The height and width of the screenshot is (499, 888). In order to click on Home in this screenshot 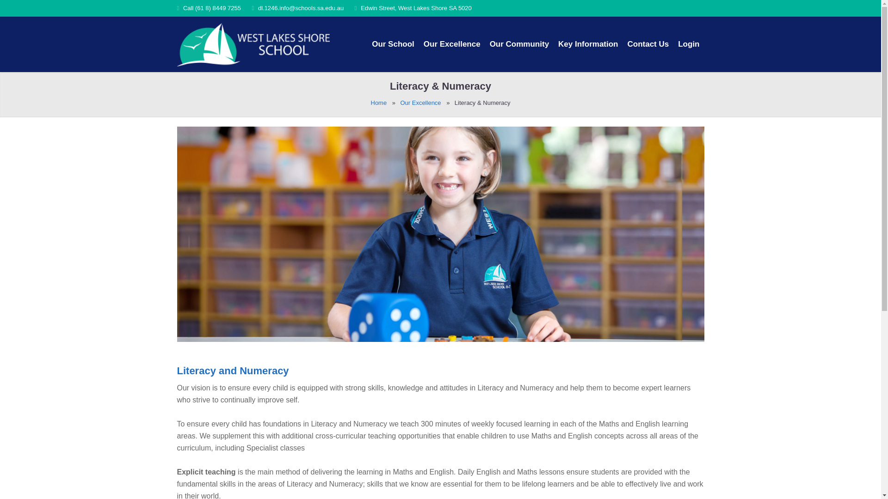, I will do `click(379, 103)`.